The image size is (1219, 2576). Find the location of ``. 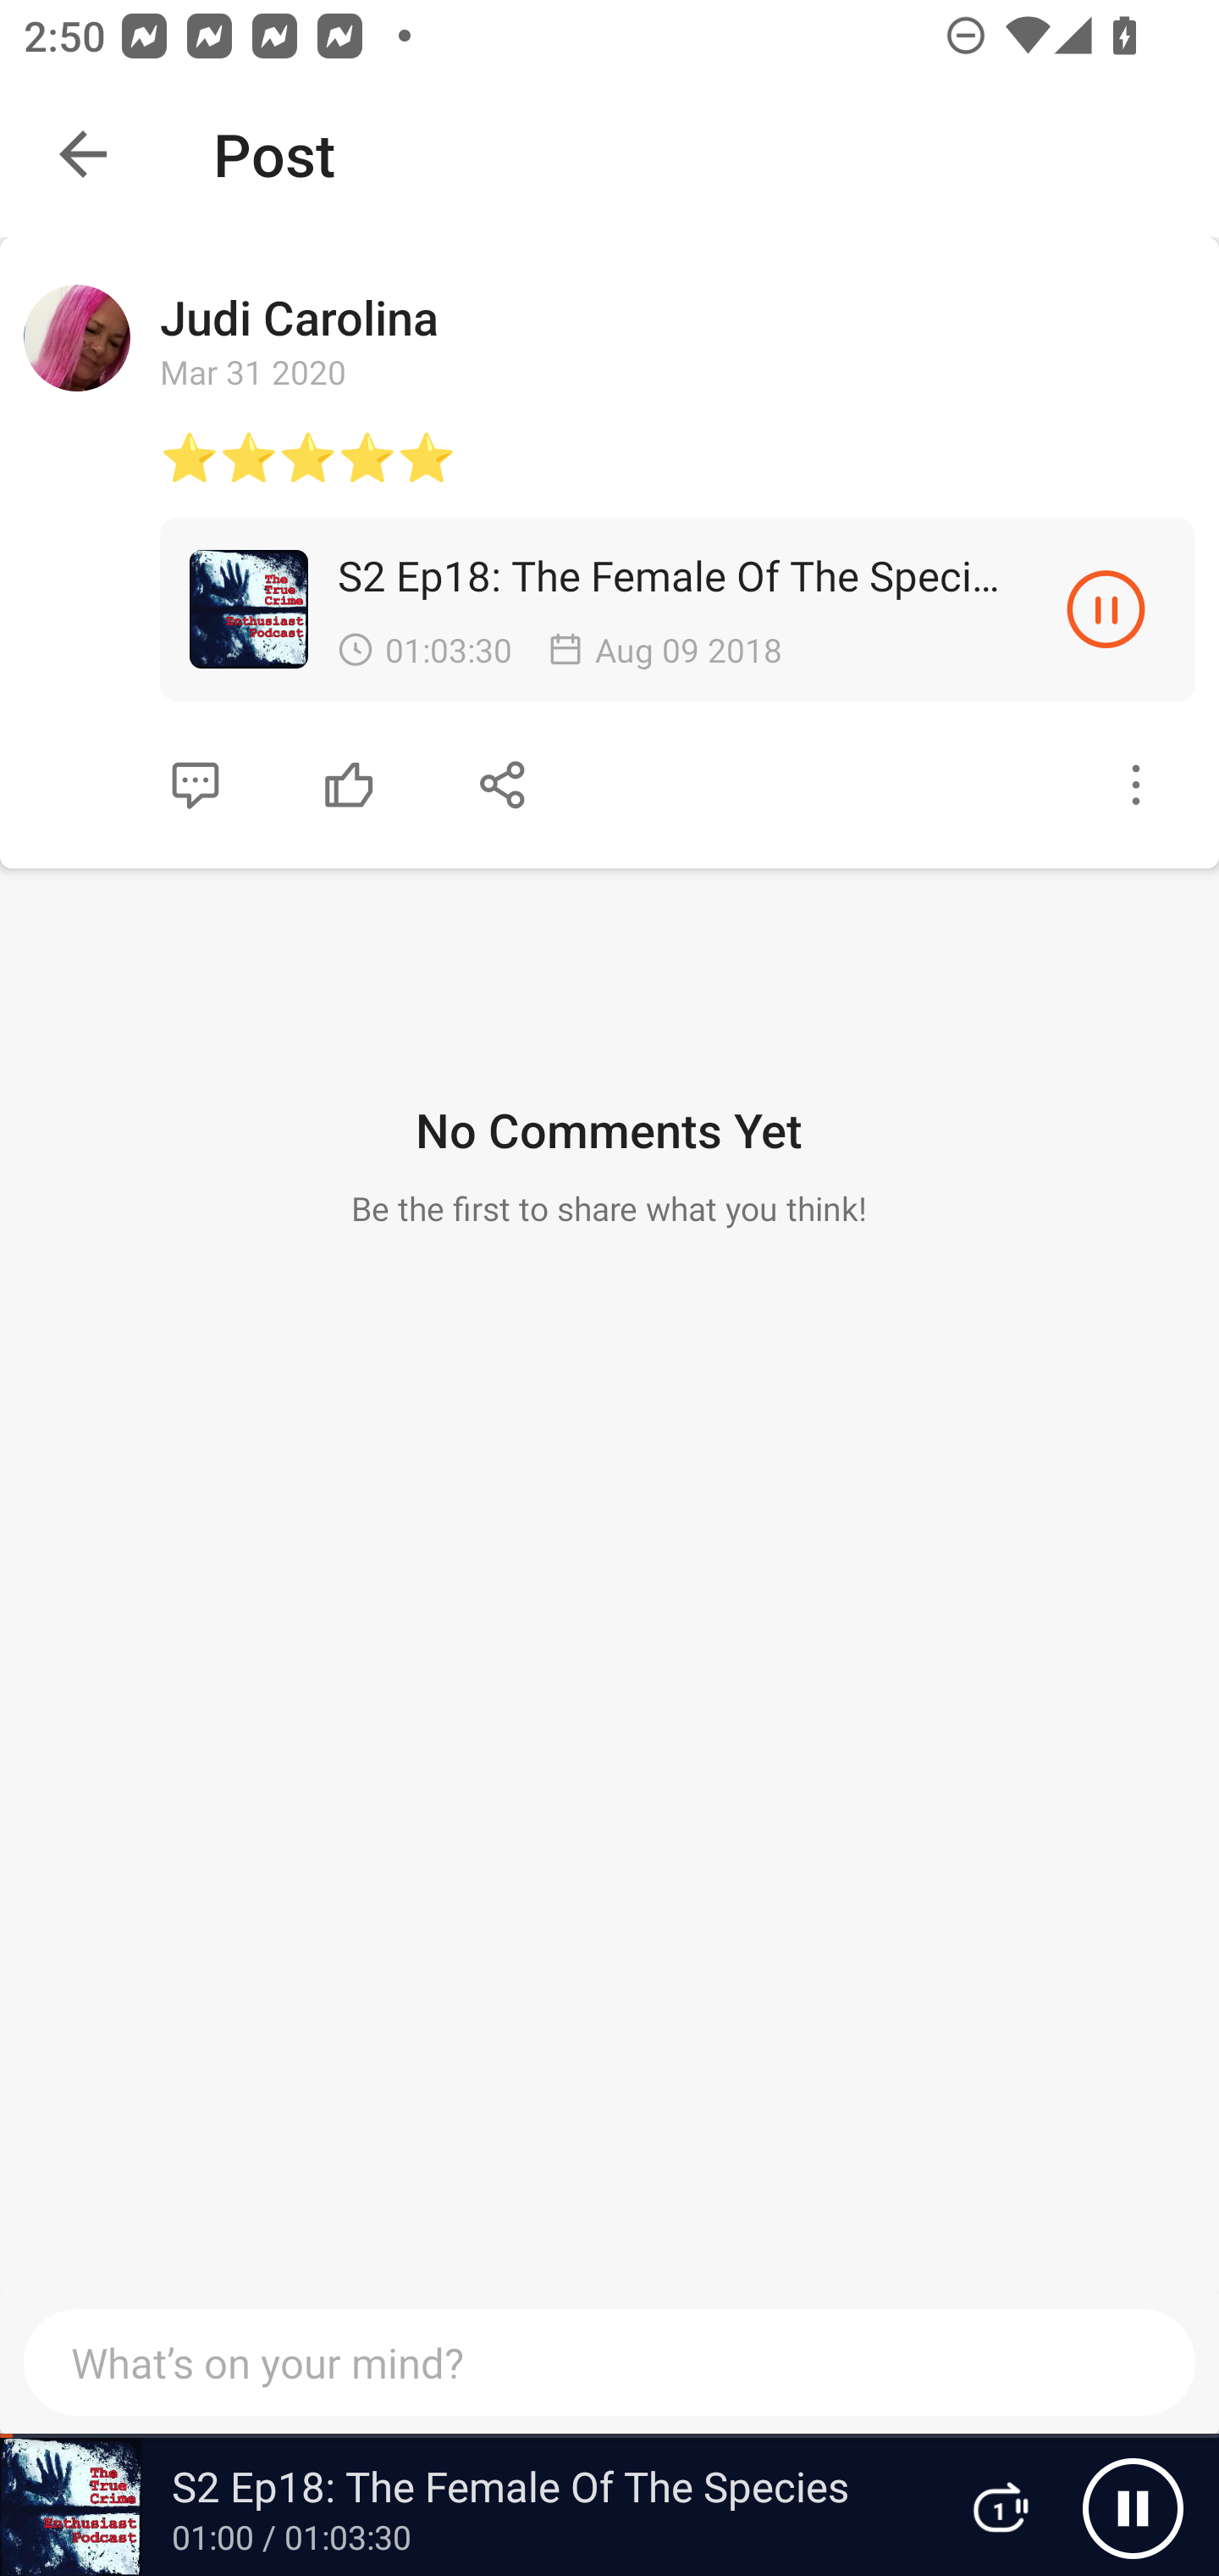

 is located at coordinates (1106, 608).